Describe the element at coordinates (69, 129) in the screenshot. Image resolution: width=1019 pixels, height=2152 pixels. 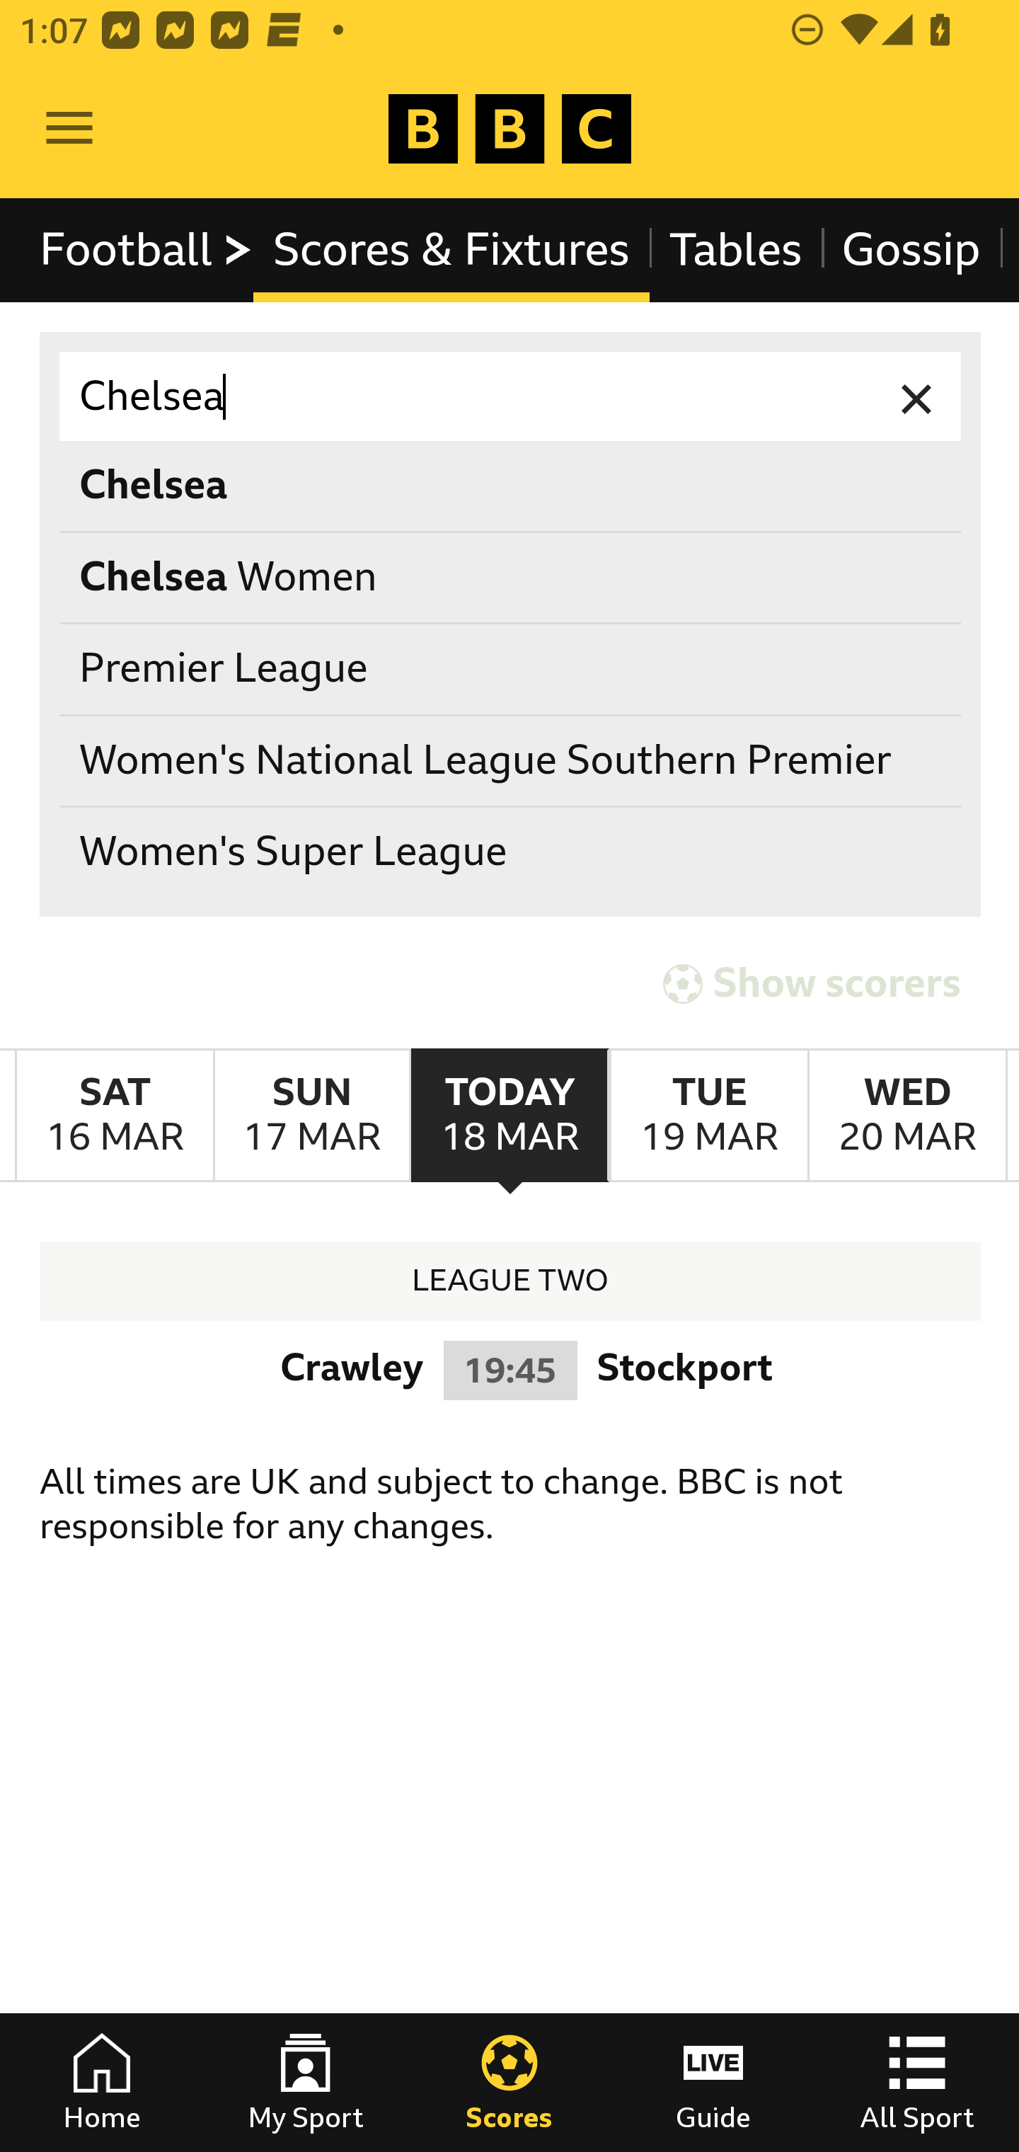
I see `Open Menu` at that location.